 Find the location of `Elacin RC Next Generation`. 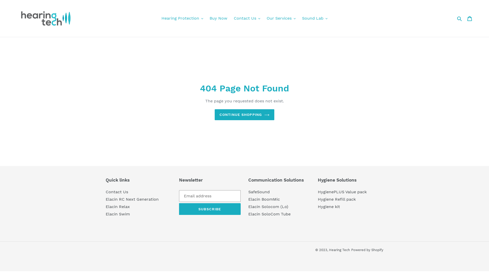

Elacin RC Next Generation is located at coordinates (132, 199).